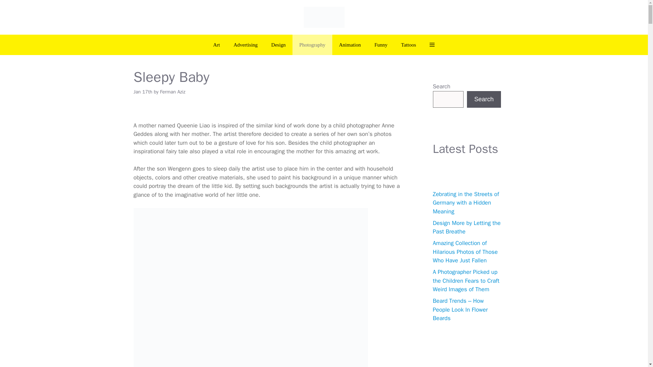 Image resolution: width=653 pixels, height=367 pixels. What do you see at coordinates (381, 45) in the screenshot?
I see `Funny` at bounding box center [381, 45].